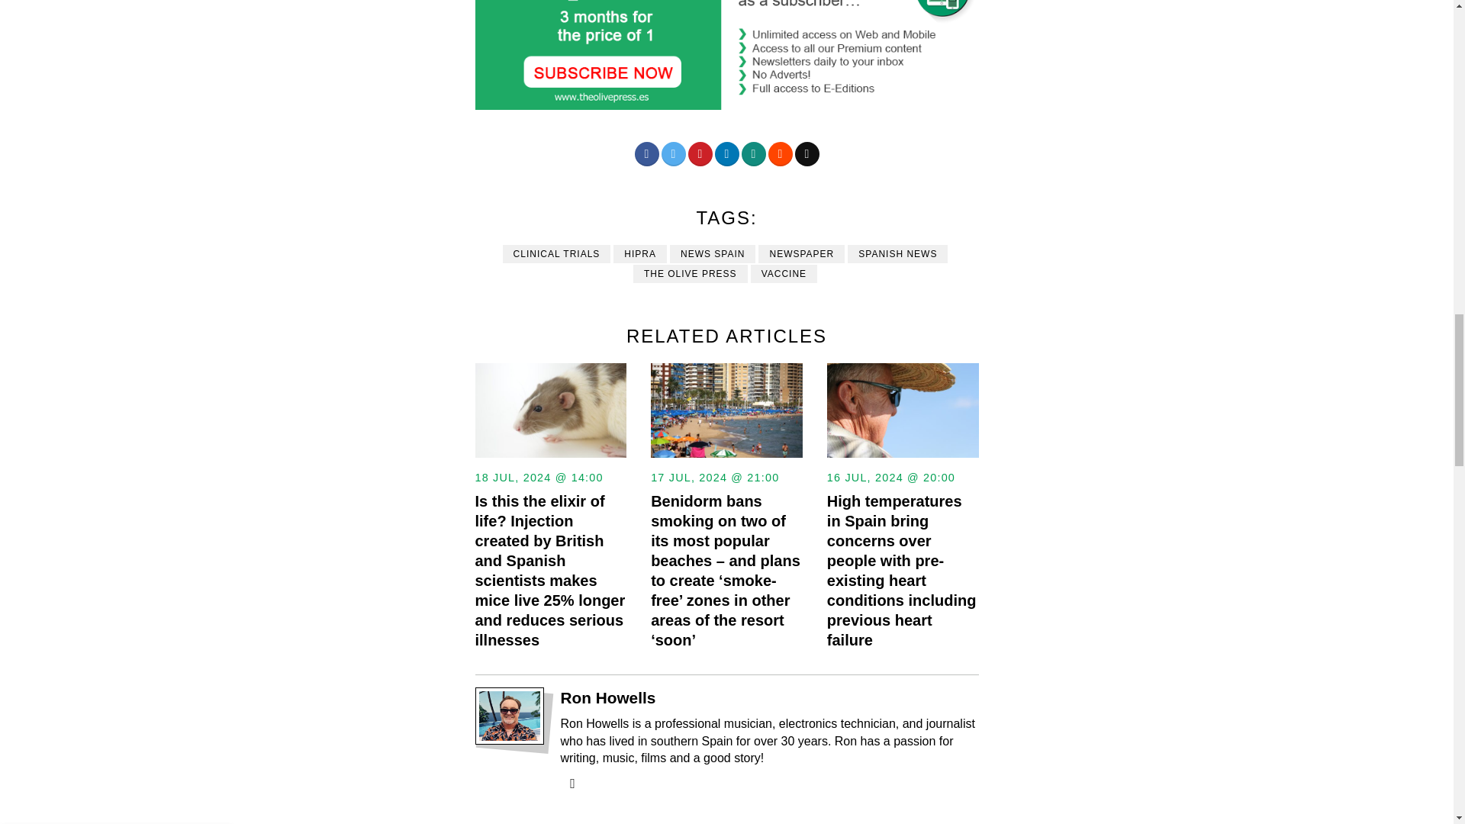 The width and height of the screenshot is (1465, 824). Describe the element at coordinates (891, 478) in the screenshot. I see `16 Jul, 2024 20:00:00` at that location.